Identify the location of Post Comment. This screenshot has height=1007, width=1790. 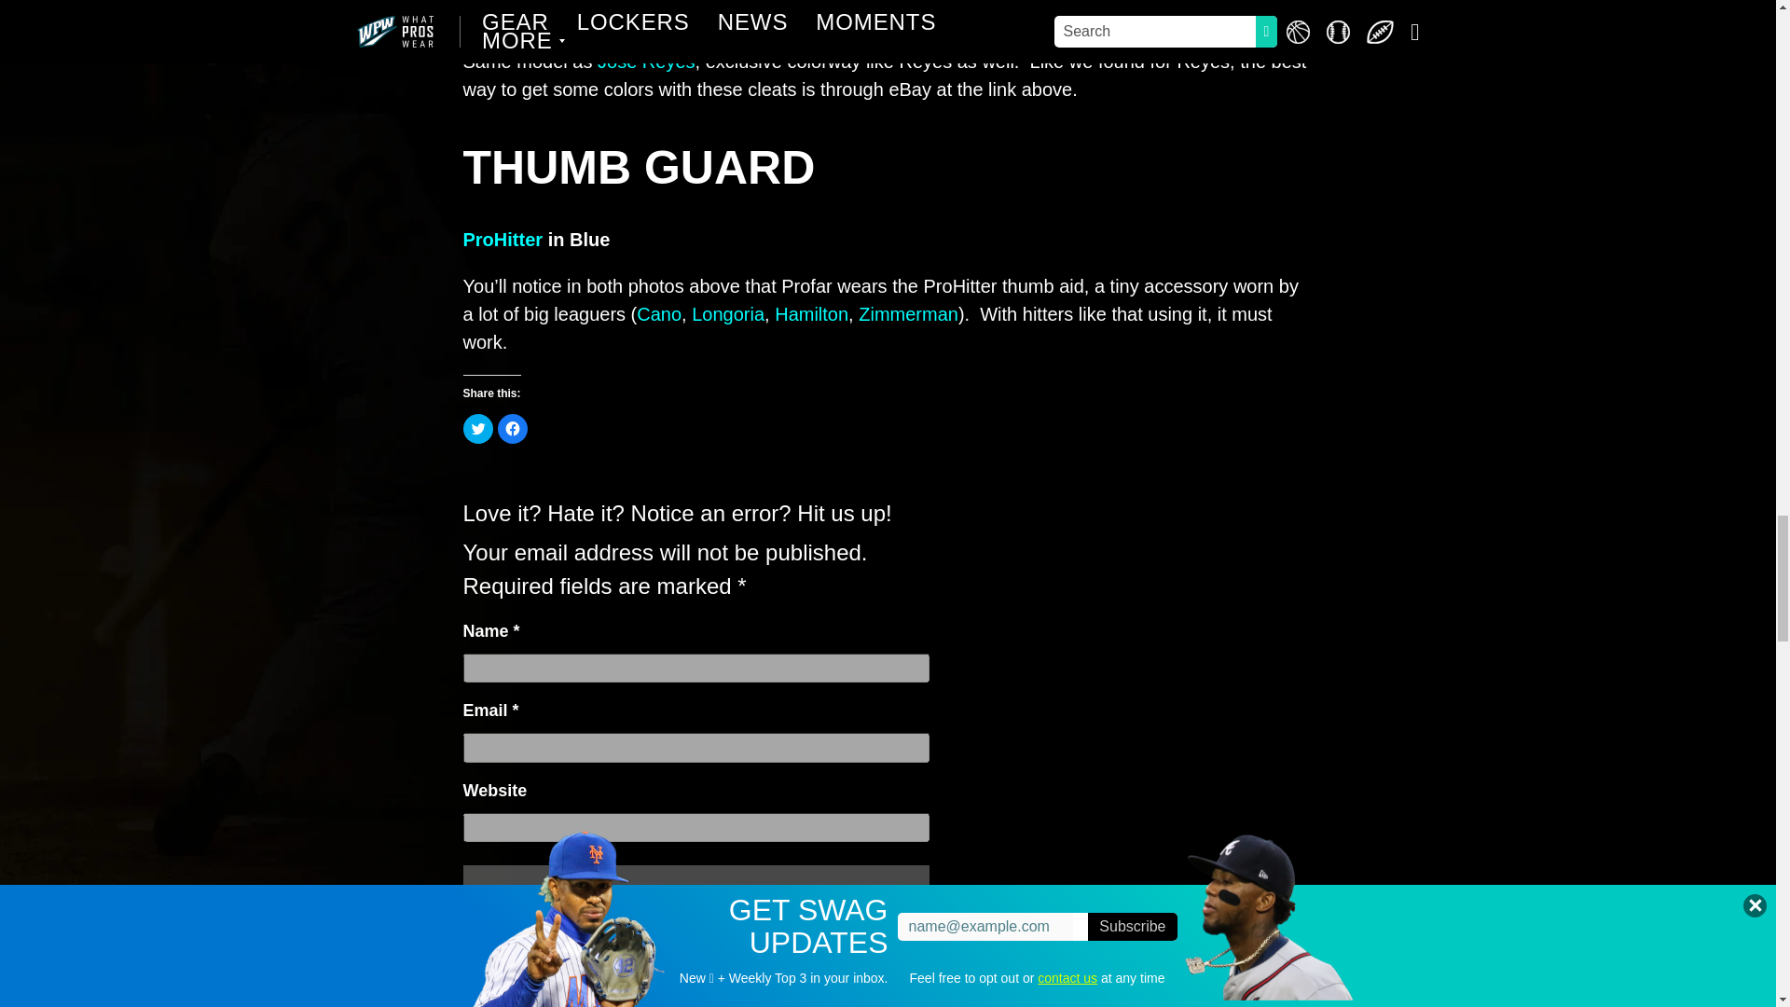
(695, 992).